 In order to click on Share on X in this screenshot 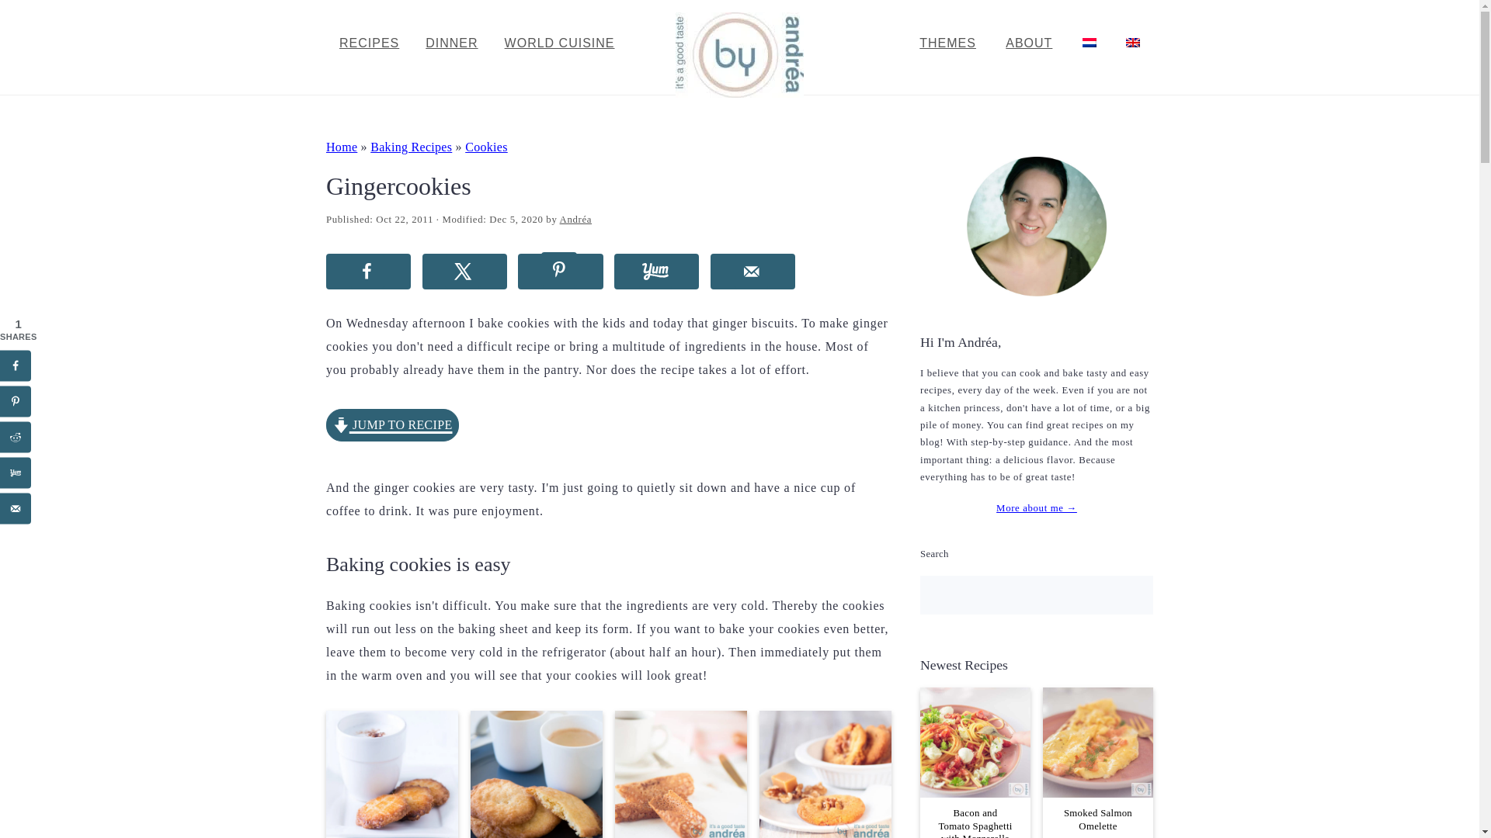, I will do `click(464, 272)`.